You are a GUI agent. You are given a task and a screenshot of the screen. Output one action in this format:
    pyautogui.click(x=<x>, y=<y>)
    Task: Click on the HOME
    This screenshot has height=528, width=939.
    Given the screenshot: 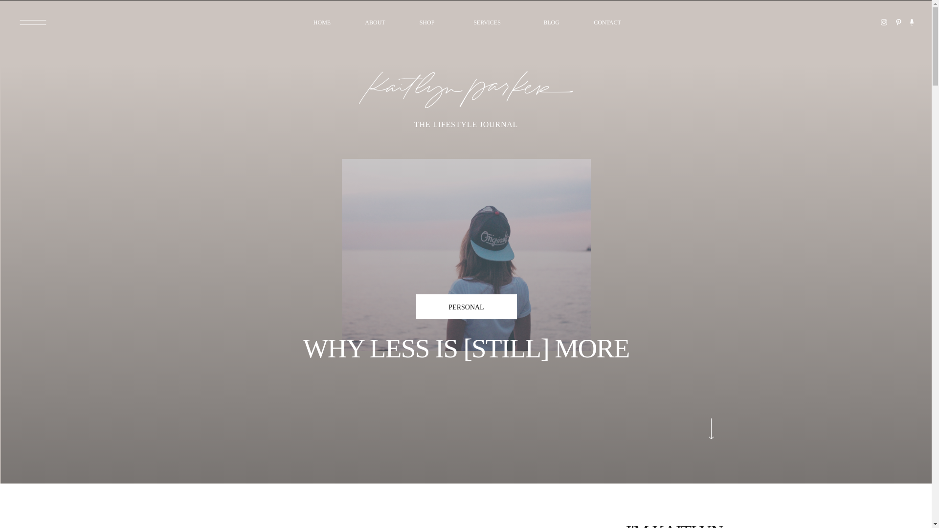 What is the action you would take?
    pyautogui.click(x=322, y=22)
    